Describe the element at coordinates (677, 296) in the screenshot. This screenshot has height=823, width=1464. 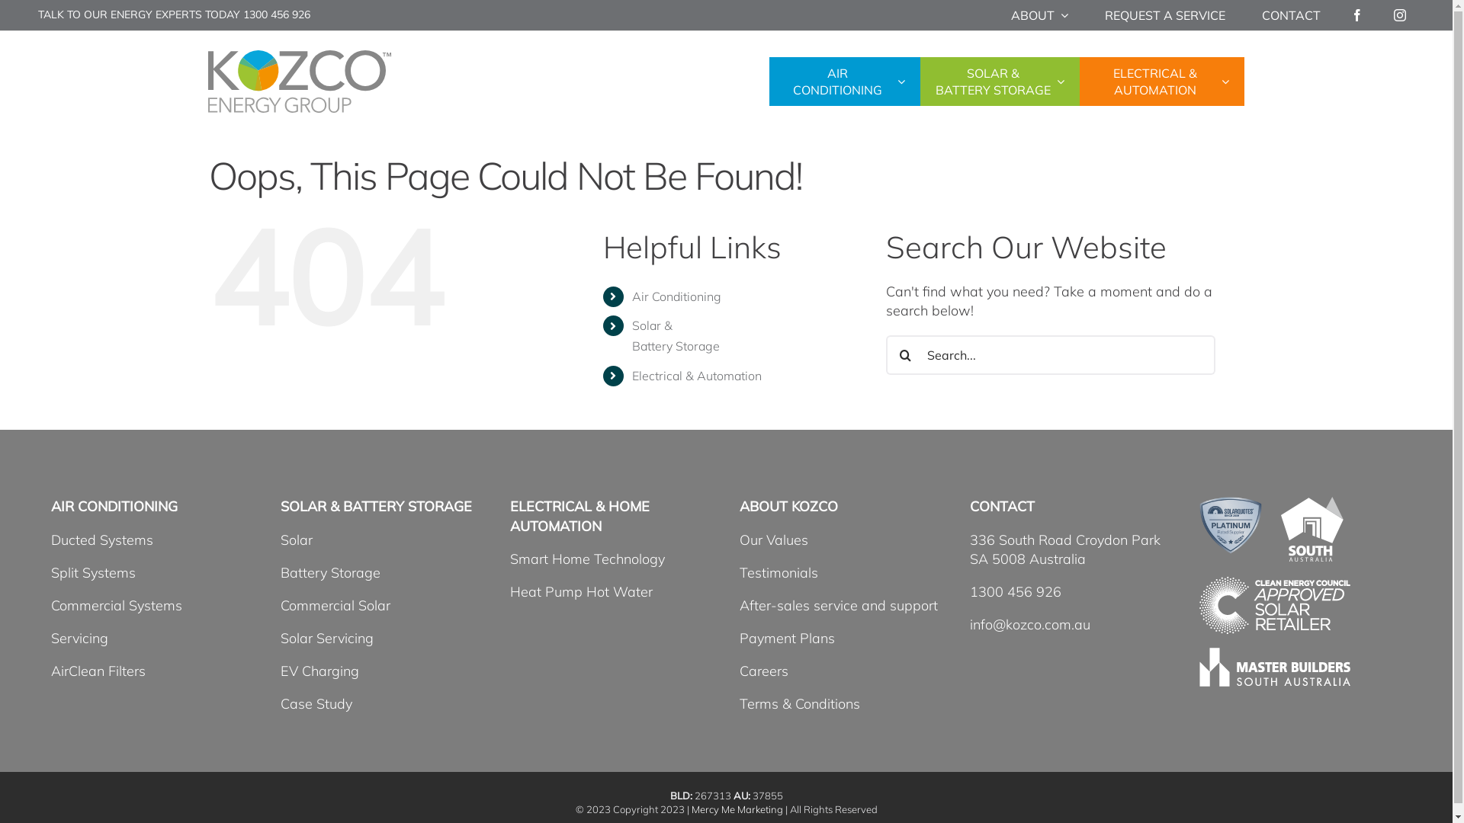
I see `Air Conditioning` at that location.